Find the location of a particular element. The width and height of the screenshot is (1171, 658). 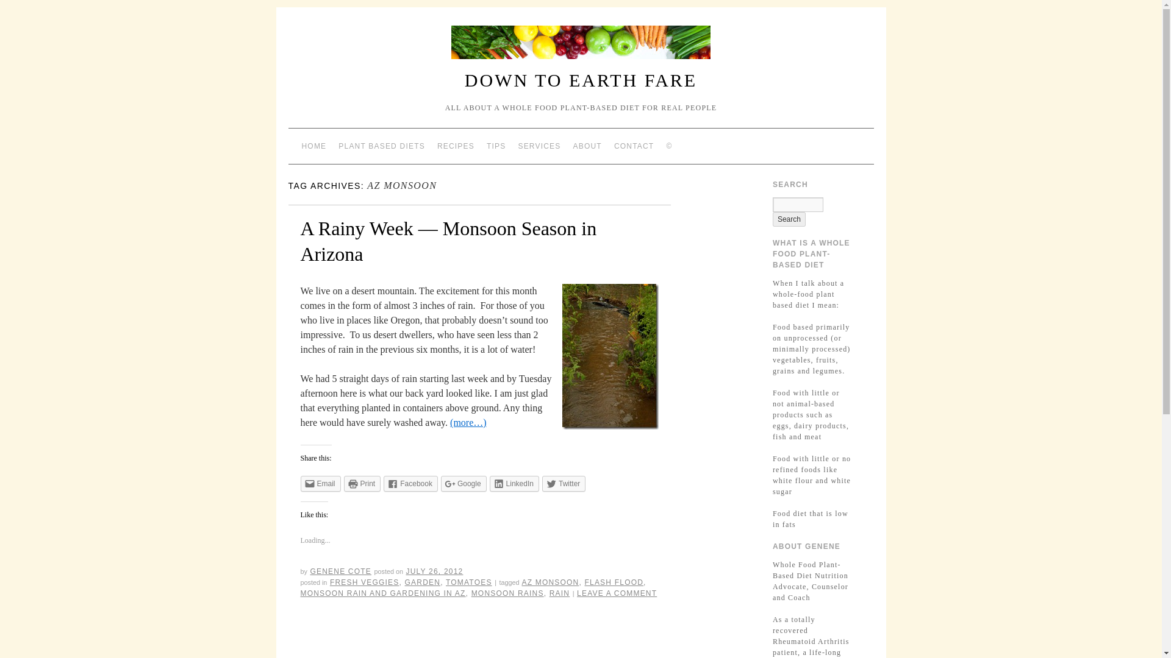

FRESH VEGGIES is located at coordinates (365, 582).